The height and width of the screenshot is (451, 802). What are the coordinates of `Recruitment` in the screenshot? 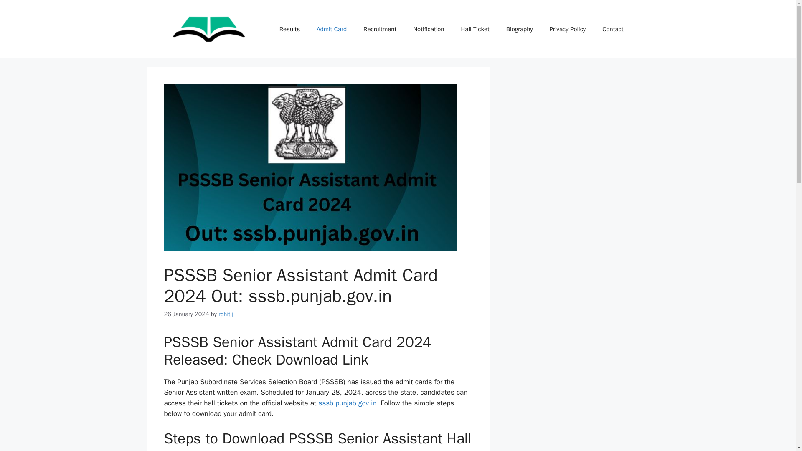 It's located at (380, 29).